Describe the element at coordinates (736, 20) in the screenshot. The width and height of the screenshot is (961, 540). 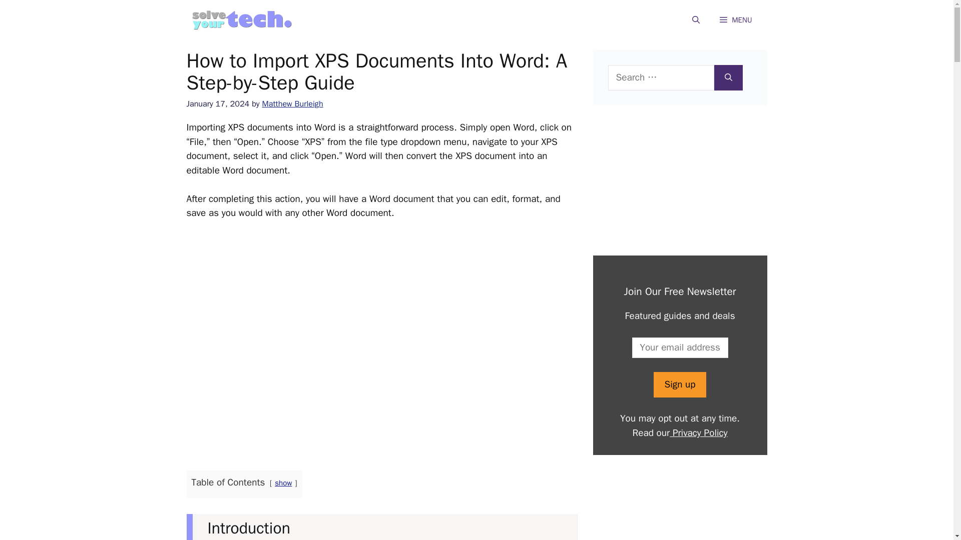
I see `MENU` at that location.